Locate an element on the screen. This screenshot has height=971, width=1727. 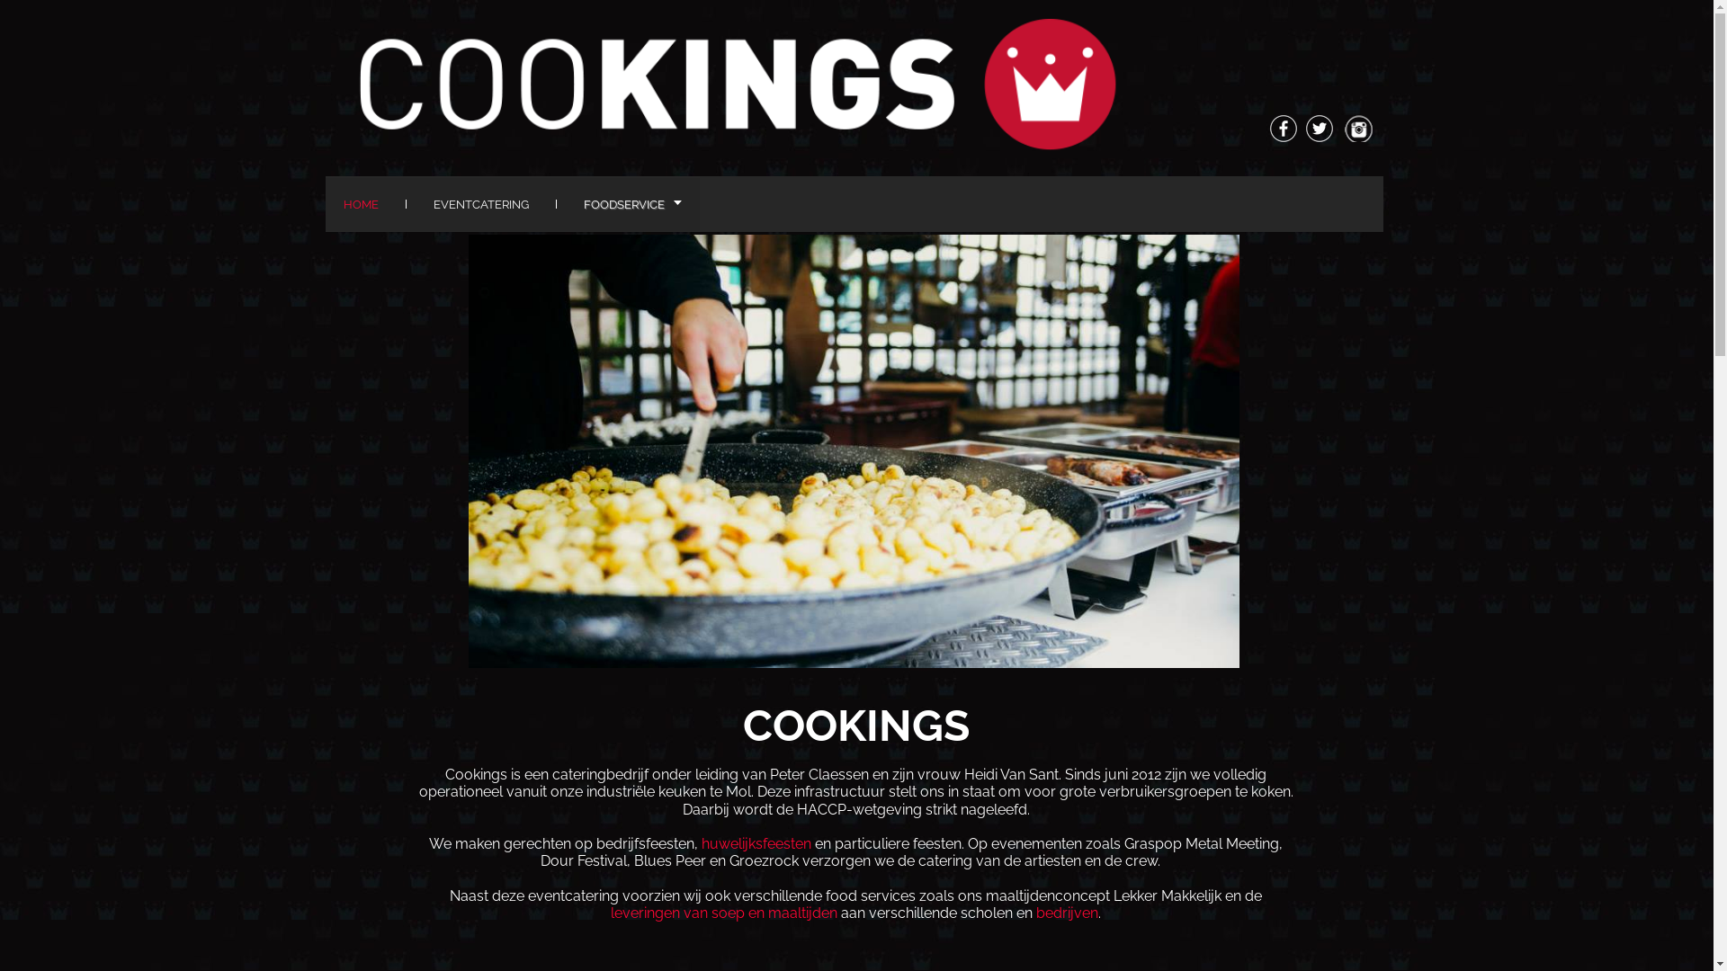
bedrijven is located at coordinates (1067, 913).